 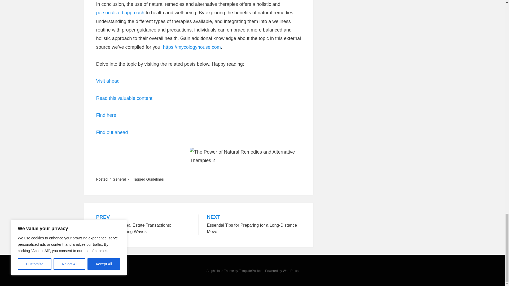 I want to click on WordPress, so click(x=291, y=271).